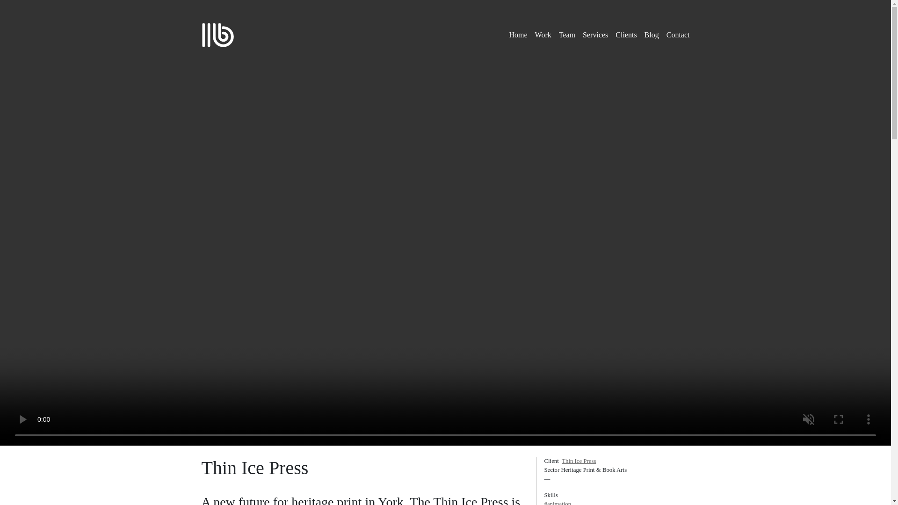  Describe the element at coordinates (579, 461) in the screenshot. I see `Thin Ice Press` at that location.